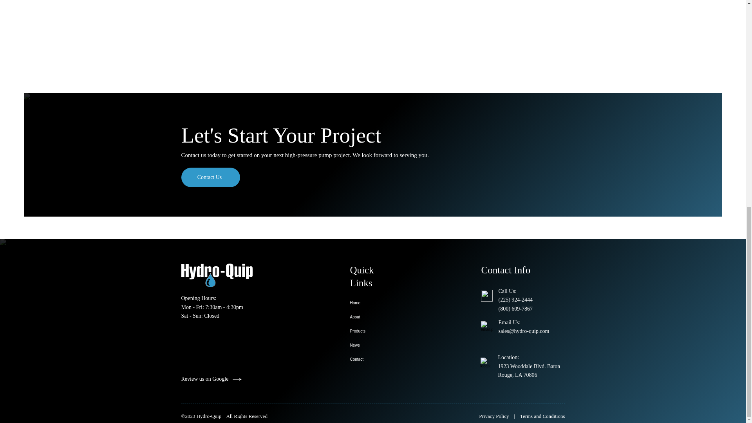 The width and height of the screenshot is (752, 423). What do you see at coordinates (200, 316) in the screenshot?
I see `Sat - Sun: Closed` at bounding box center [200, 316].